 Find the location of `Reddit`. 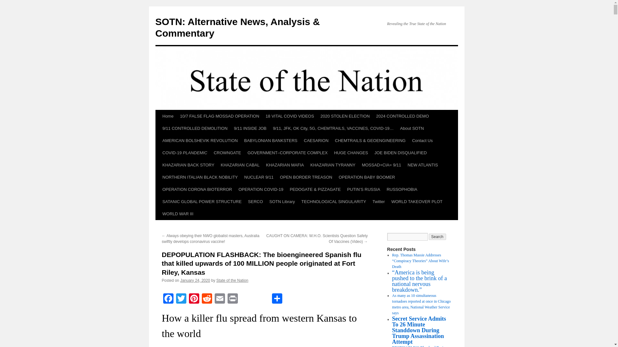

Reddit is located at coordinates (207, 299).